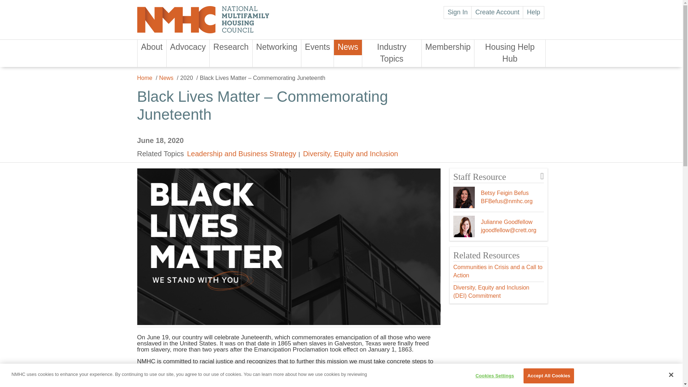 This screenshot has height=387, width=688. I want to click on About, so click(152, 47).